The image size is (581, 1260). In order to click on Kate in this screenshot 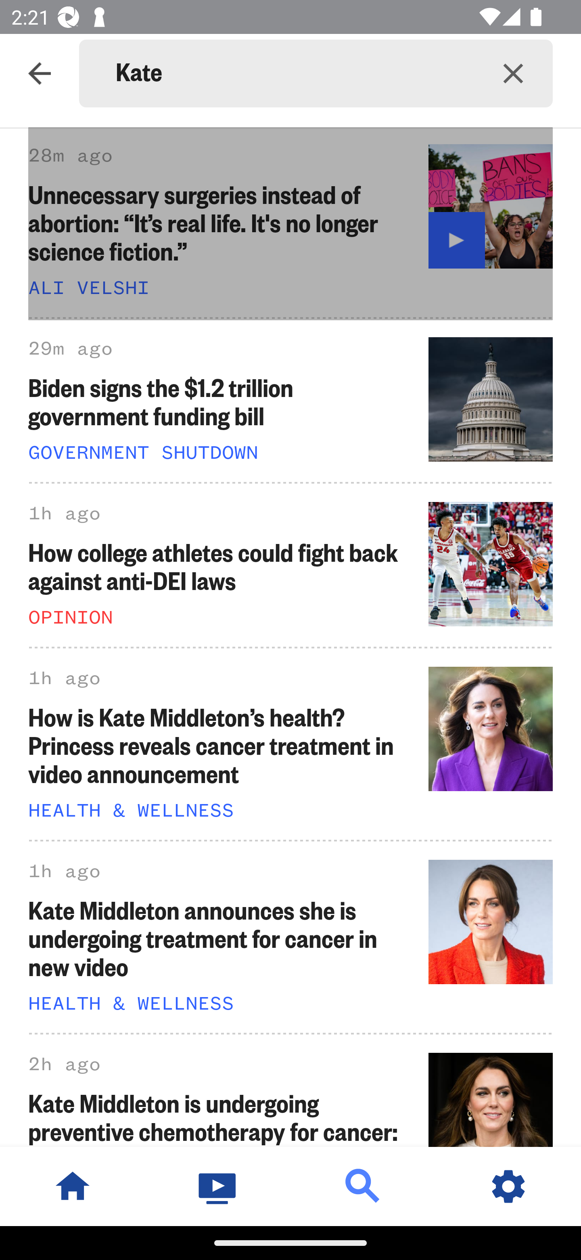, I will do `click(295, 73)`.